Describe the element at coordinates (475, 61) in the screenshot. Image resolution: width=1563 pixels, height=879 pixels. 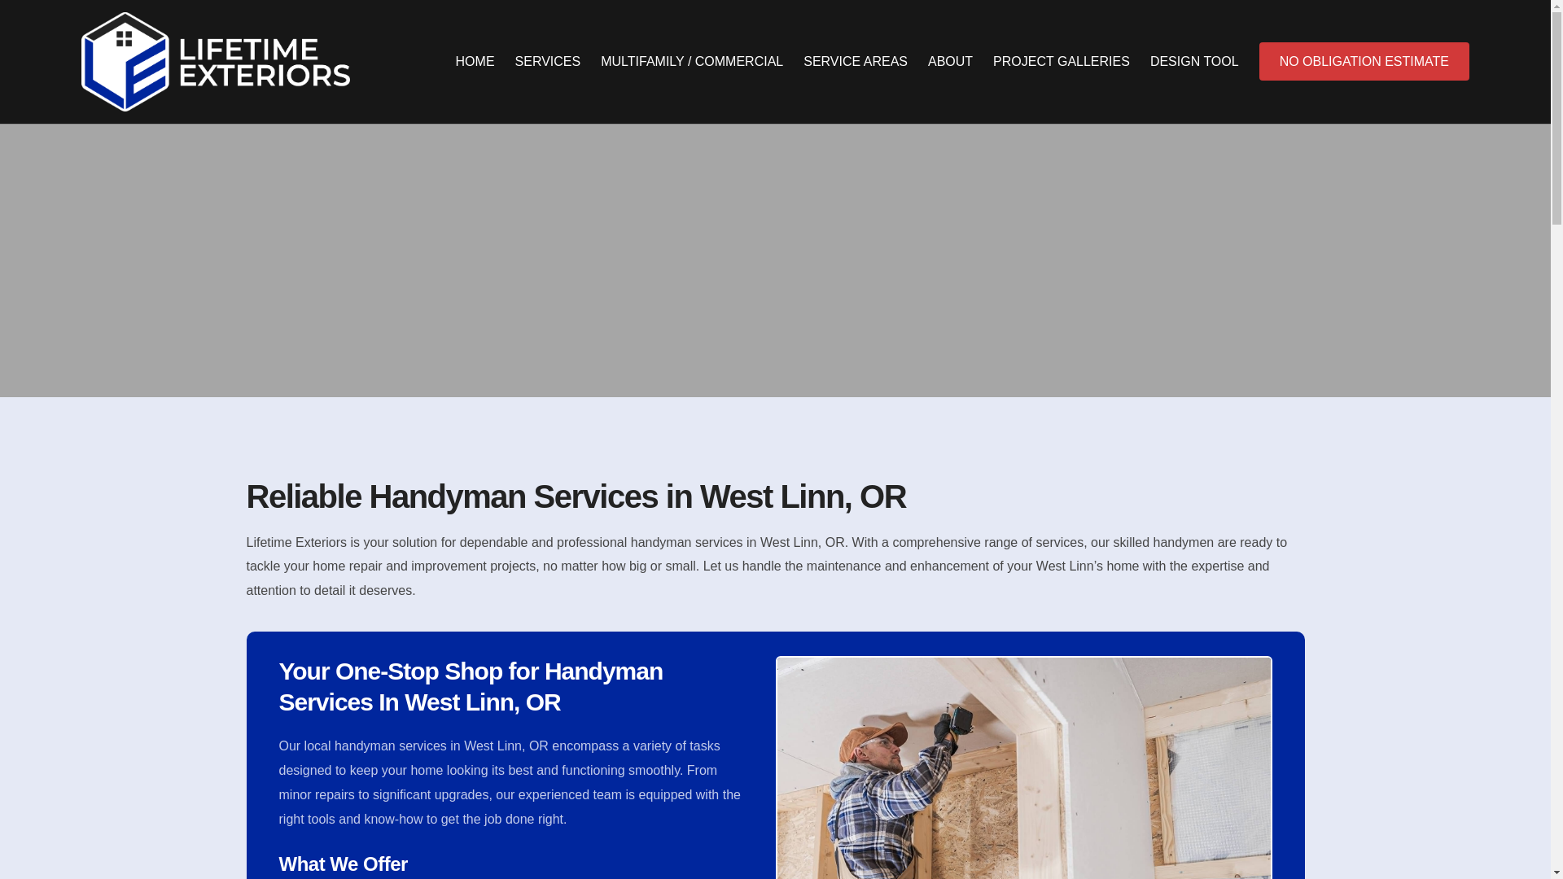
I see `HOME` at that location.